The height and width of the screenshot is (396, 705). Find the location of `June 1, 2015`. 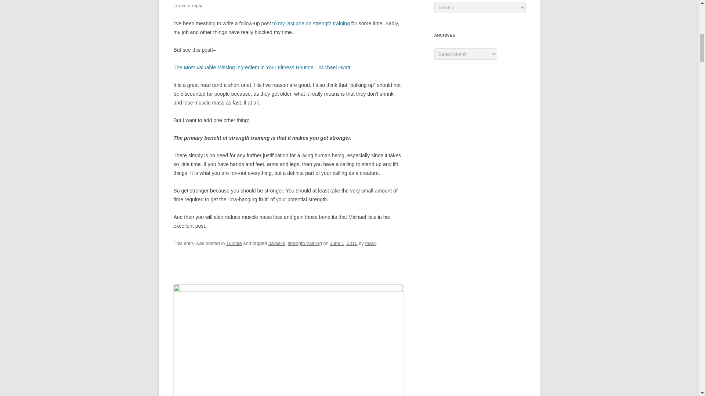

June 1, 2015 is located at coordinates (344, 243).